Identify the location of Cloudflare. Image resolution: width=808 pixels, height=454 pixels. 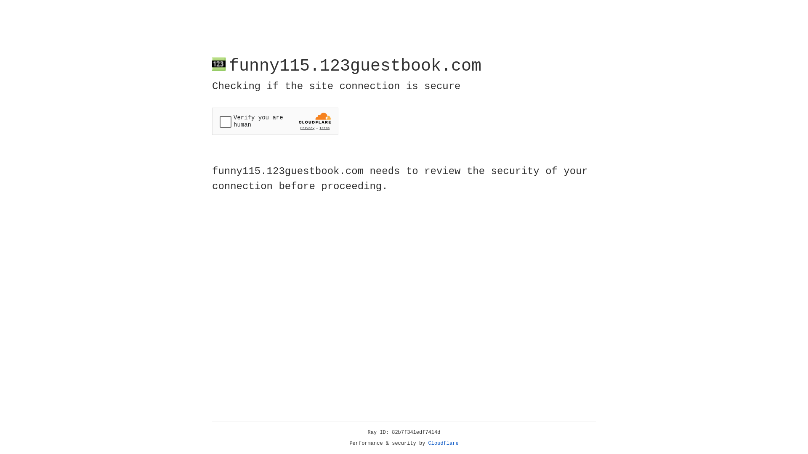
(444, 443).